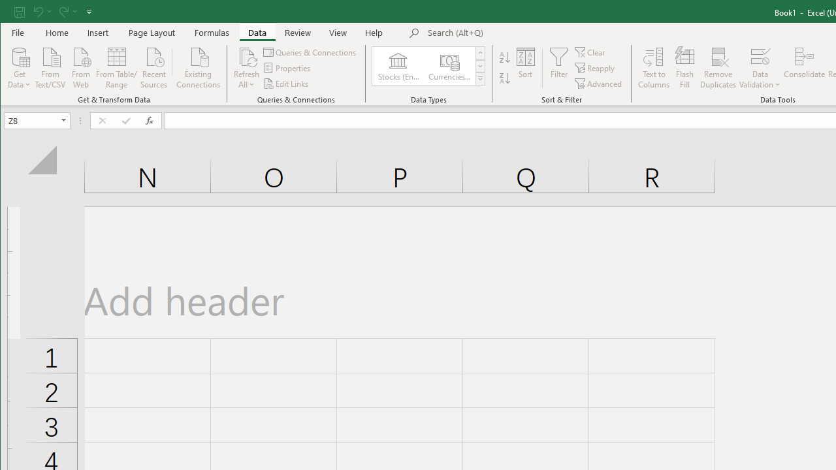  What do you see at coordinates (504, 57) in the screenshot?
I see `Sort A to Z` at bounding box center [504, 57].